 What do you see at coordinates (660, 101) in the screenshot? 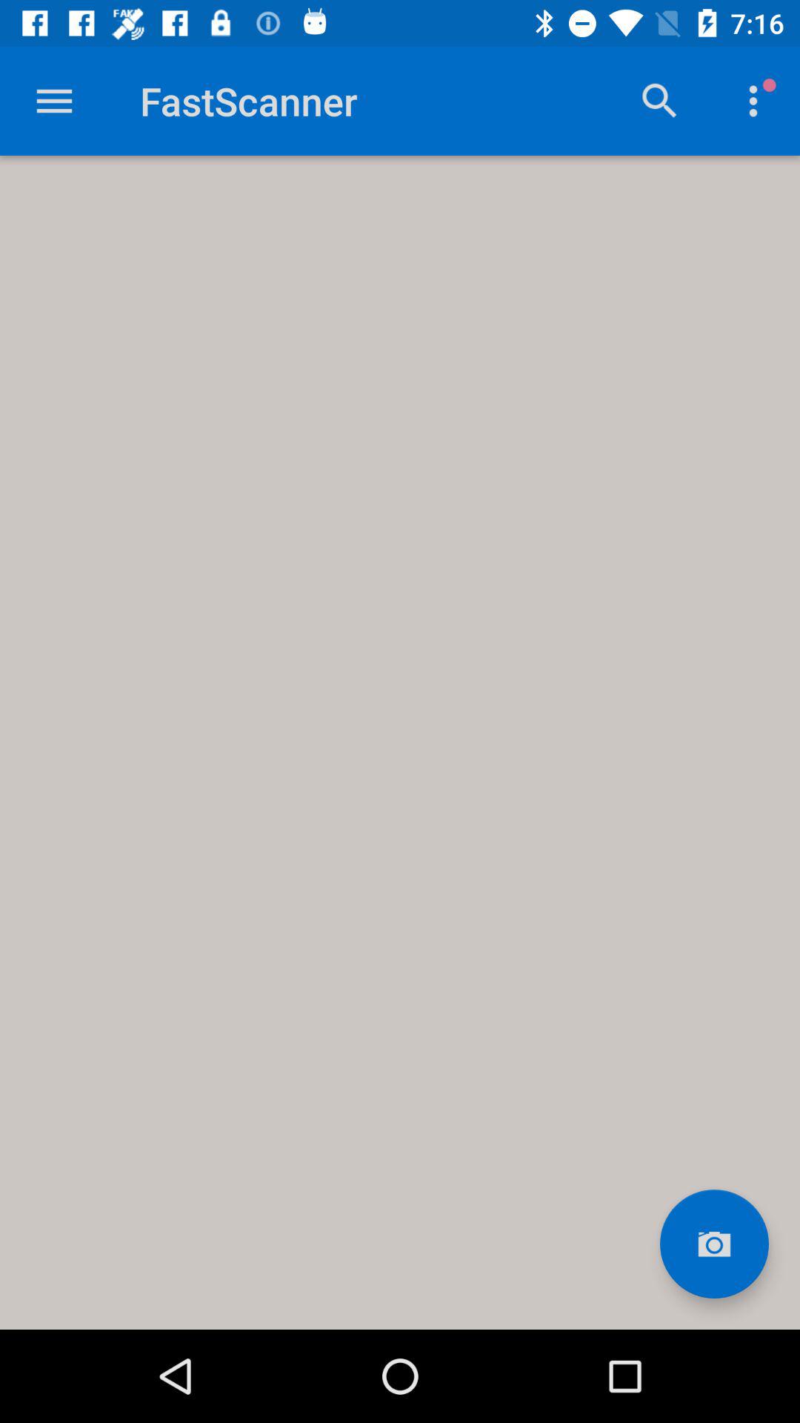
I see `search button` at bounding box center [660, 101].